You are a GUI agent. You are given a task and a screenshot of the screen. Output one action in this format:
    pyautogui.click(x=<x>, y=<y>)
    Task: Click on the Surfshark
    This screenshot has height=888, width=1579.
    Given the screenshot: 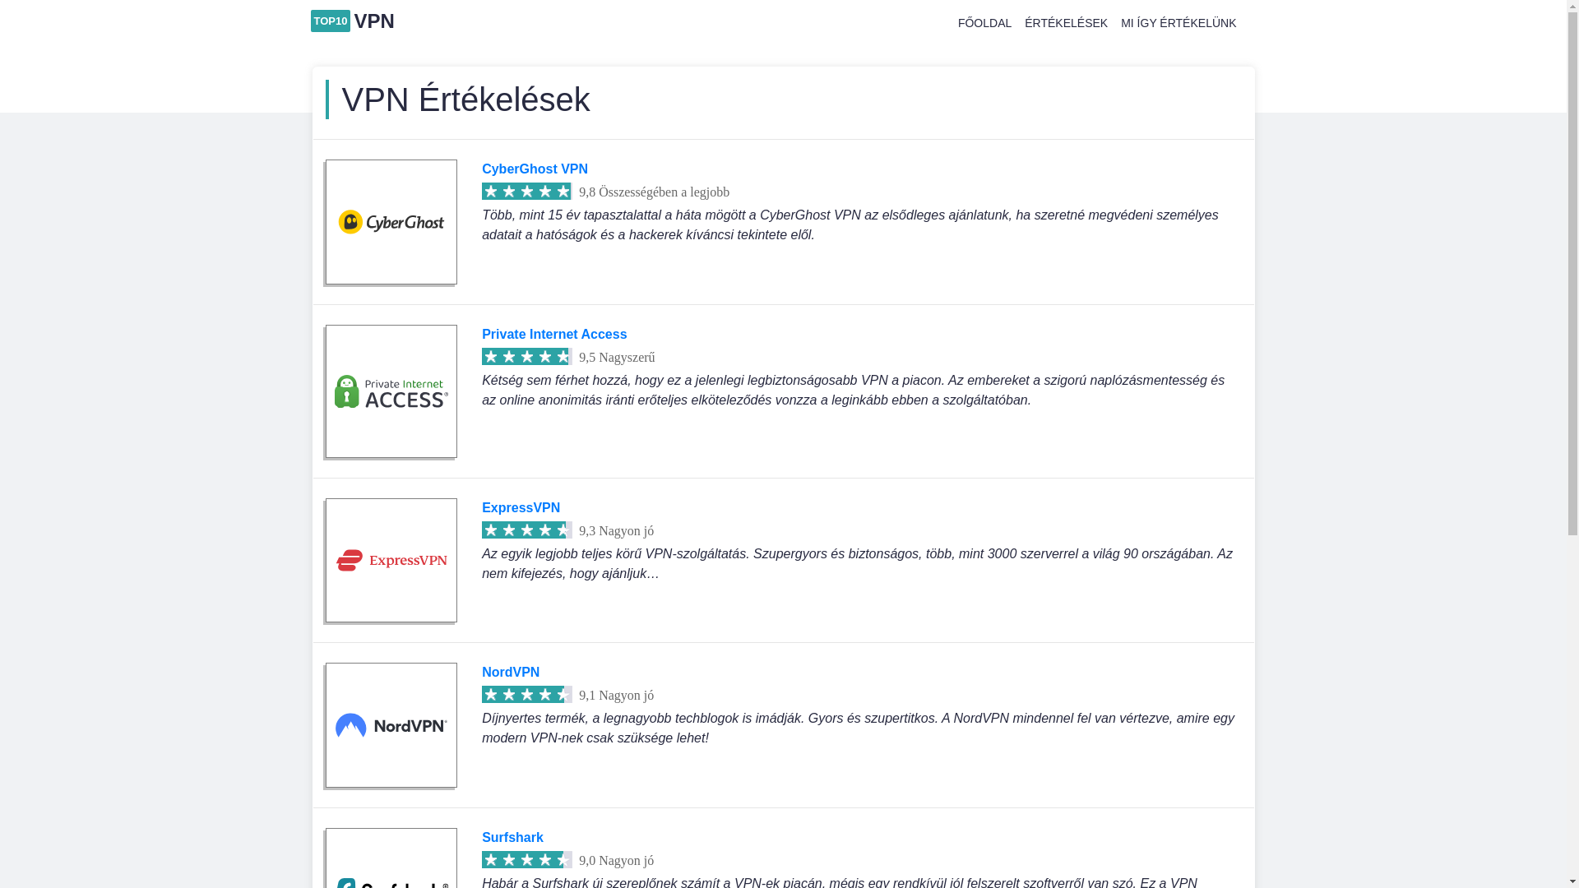 What is the action you would take?
    pyautogui.click(x=513, y=837)
    